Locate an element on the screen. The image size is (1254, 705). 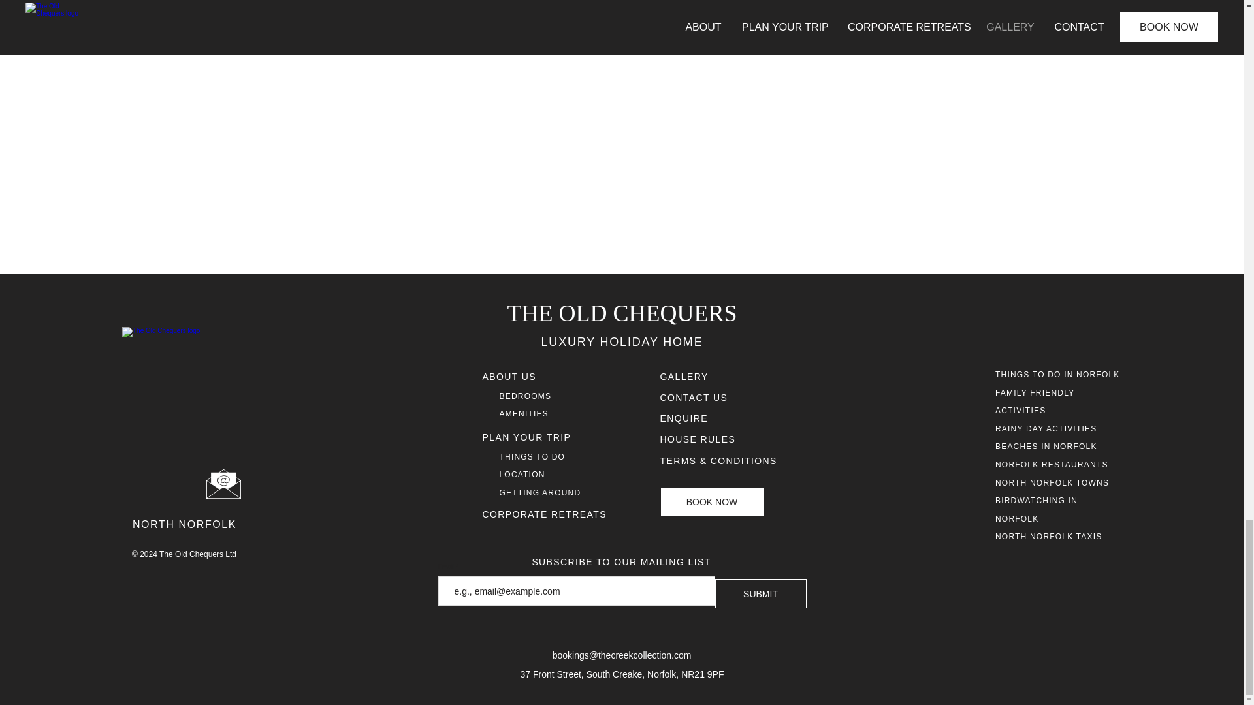
AMENITIES is located at coordinates (524, 414).